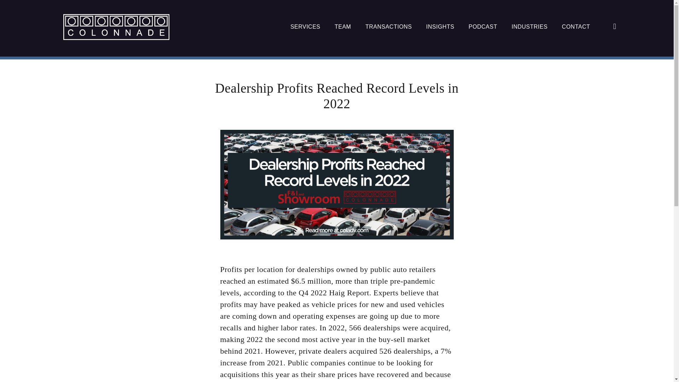 This screenshot has height=382, width=679. What do you see at coordinates (482, 27) in the screenshot?
I see `PODCAST` at bounding box center [482, 27].